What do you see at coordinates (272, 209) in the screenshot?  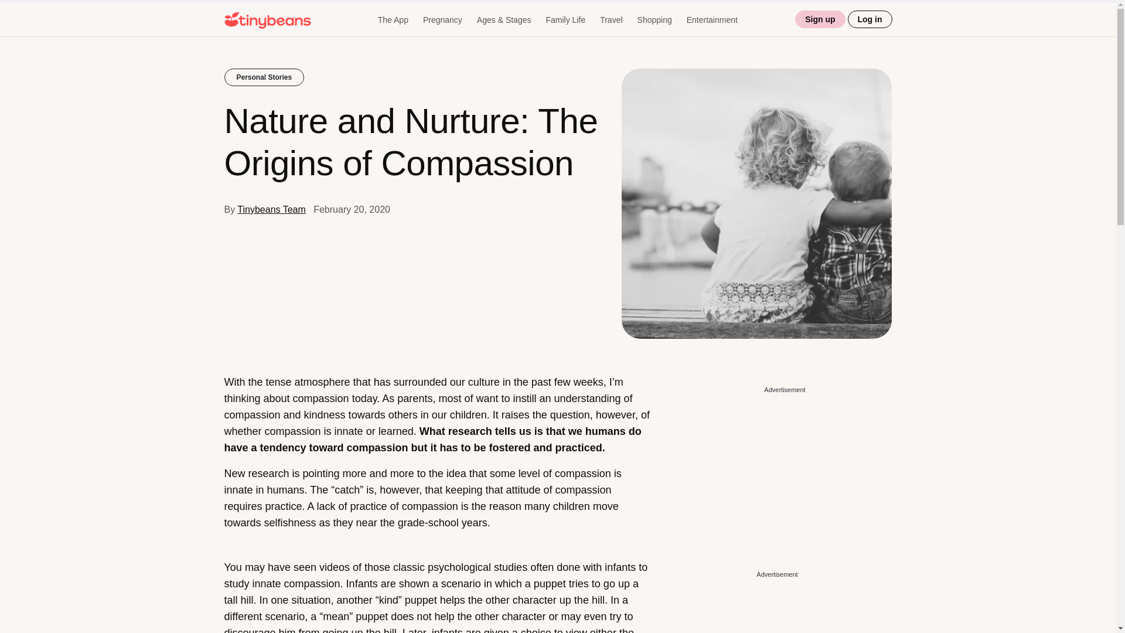 I see `Posts by Tinybeans Team` at bounding box center [272, 209].